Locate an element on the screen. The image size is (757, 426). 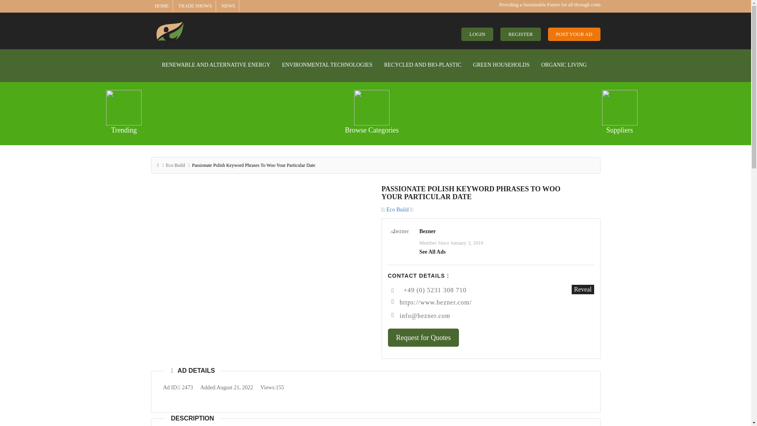
View all posts in Eco Build is located at coordinates (397, 209).